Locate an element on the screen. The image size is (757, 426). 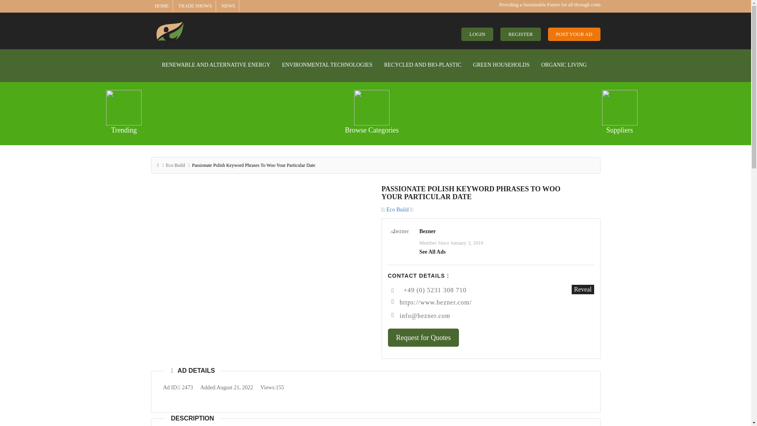
View all posts in Eco Build is located at coordinates (397, 209).